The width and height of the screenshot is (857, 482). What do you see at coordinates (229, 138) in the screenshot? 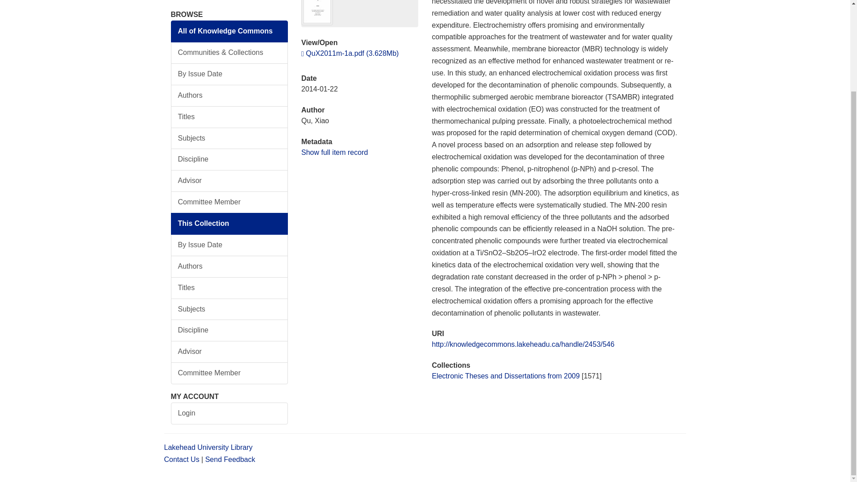
I see `Subjects` at bounding box center [229, 138].